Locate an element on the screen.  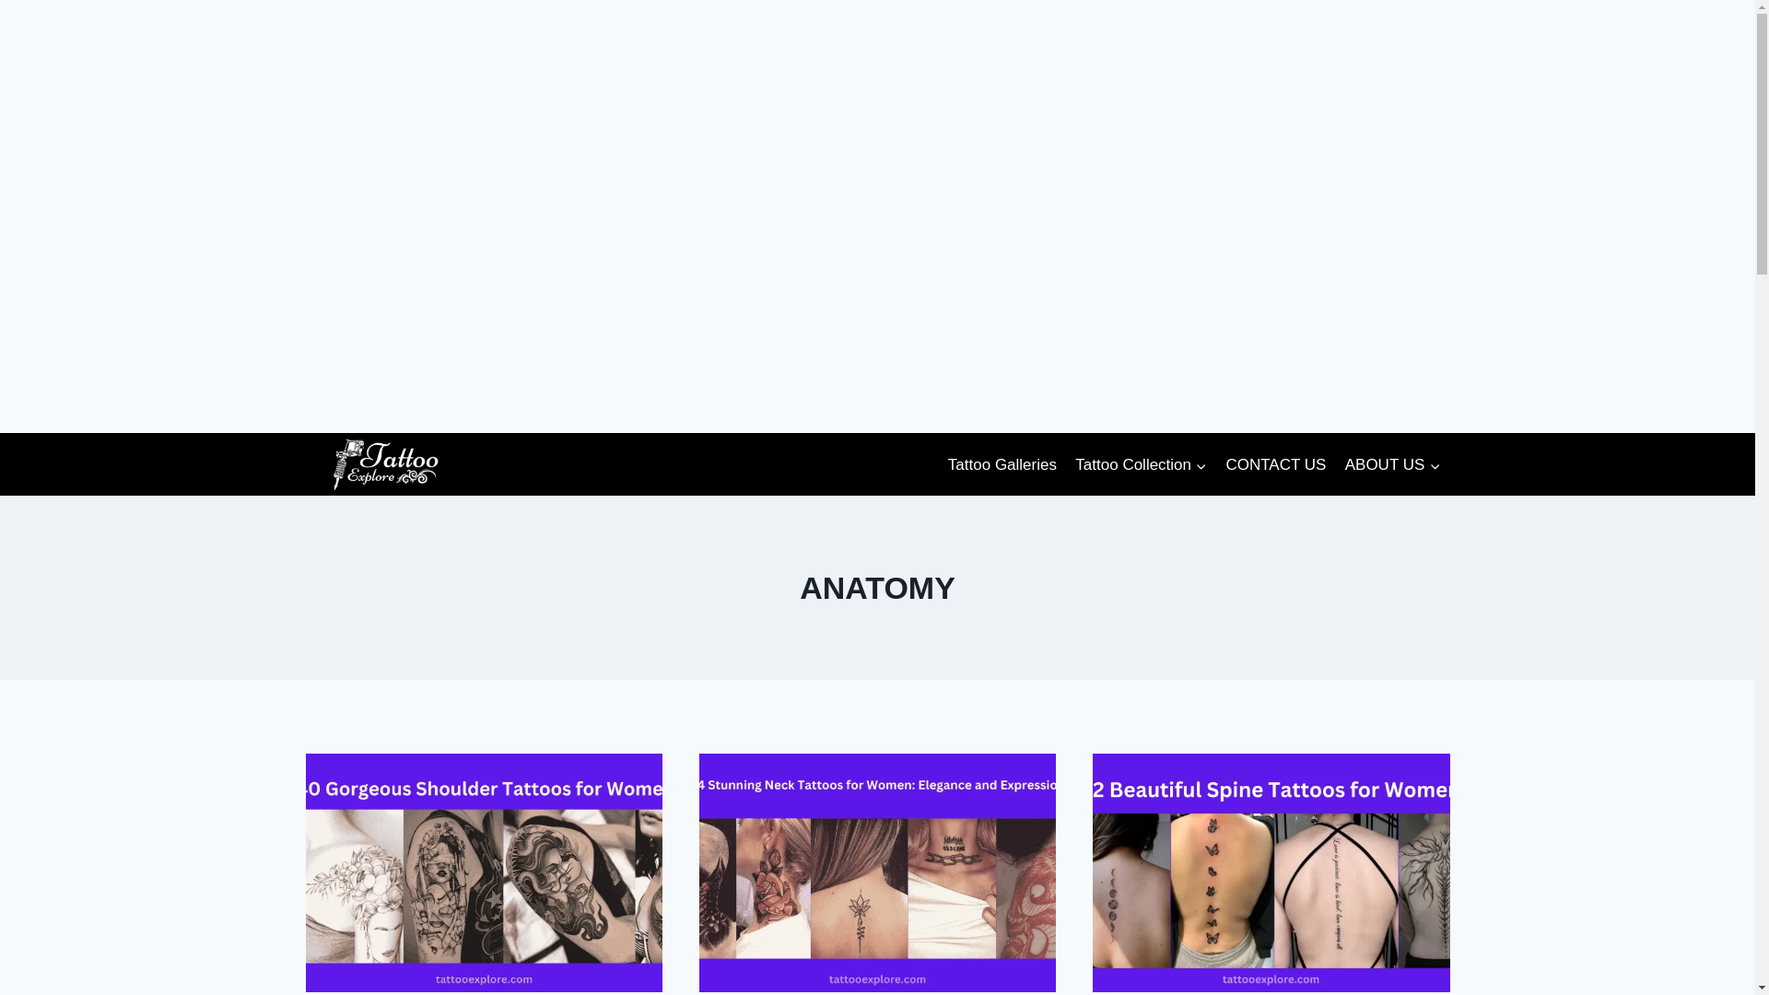
CONTACT US is located at coordinates (1275, 464).